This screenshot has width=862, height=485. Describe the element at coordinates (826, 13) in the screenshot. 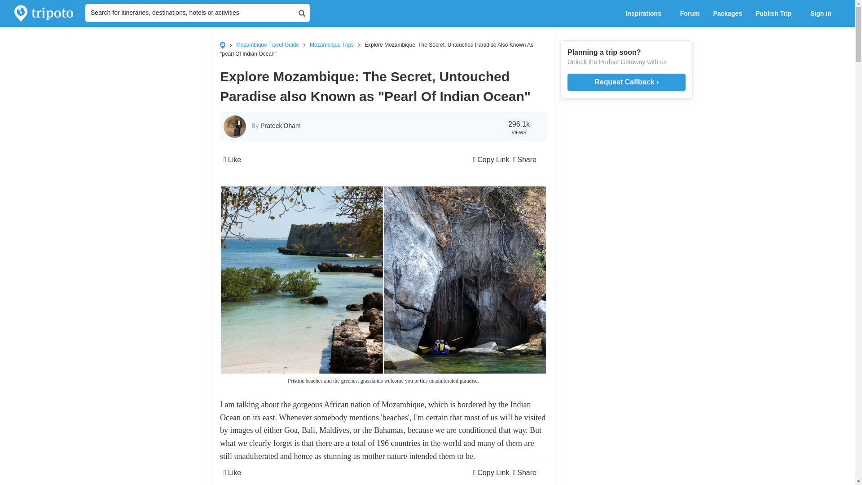

I see `Sign in` at that location.